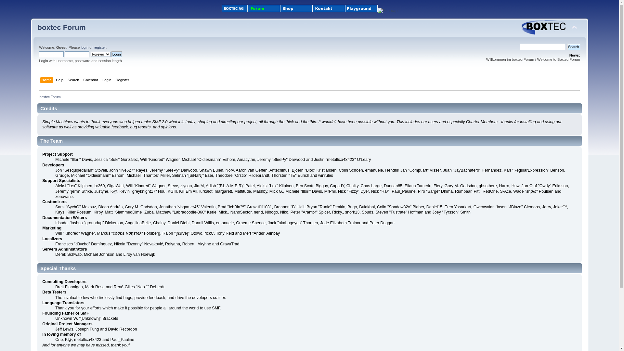  What do you see at coordinates (123, 81) in the screenshot?
I see `Register` at bounding box center [123, 81].